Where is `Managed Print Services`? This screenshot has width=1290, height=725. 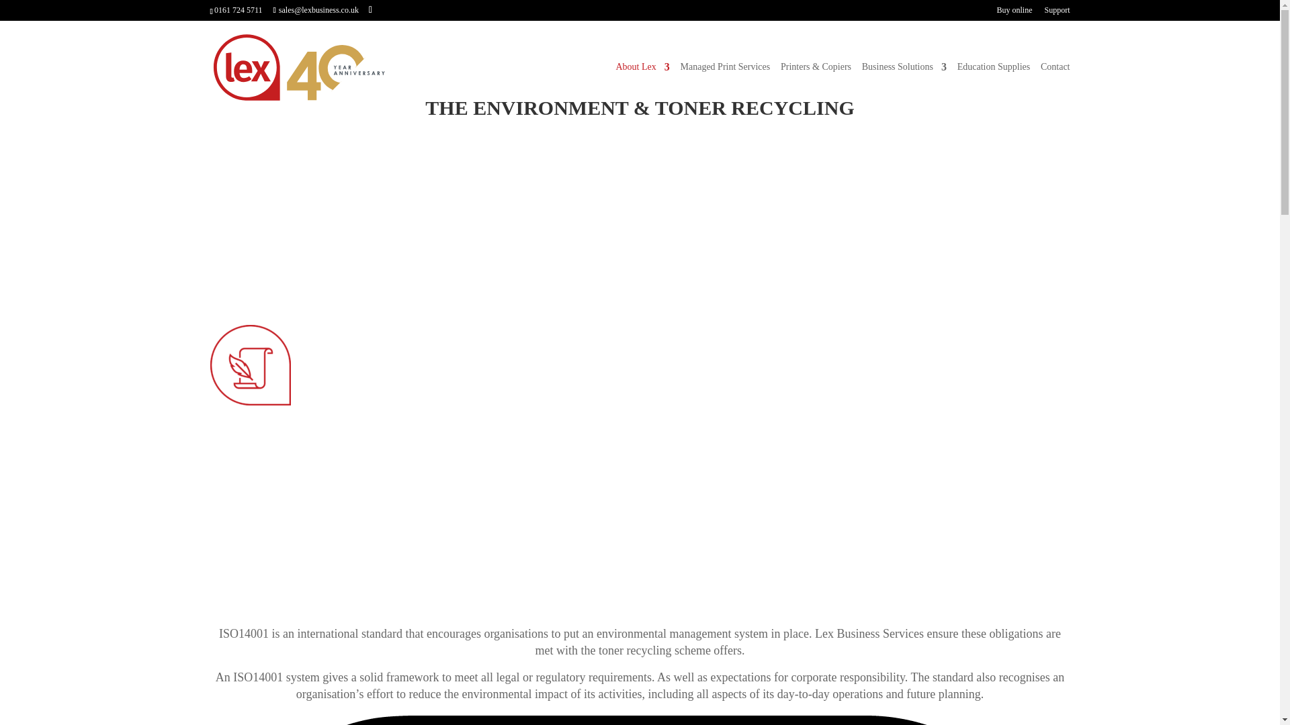 Managed Print Services is located at coordinates (724, 87).